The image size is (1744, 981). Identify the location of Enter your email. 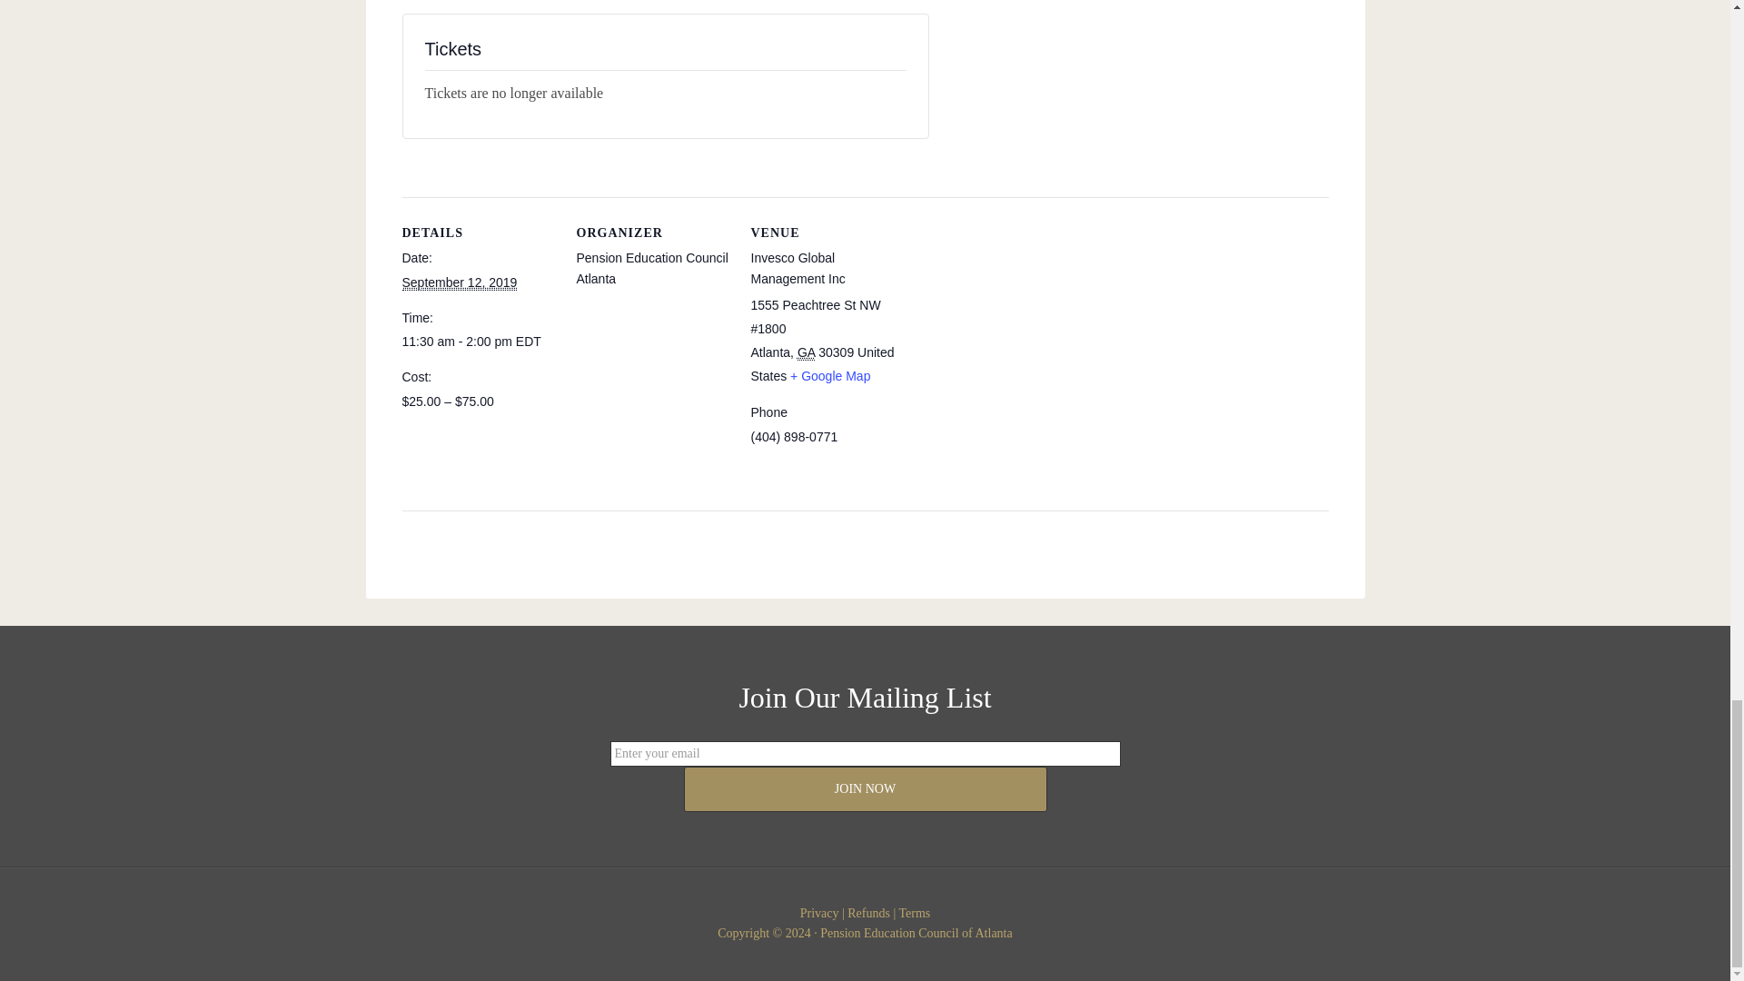
(866, 754).